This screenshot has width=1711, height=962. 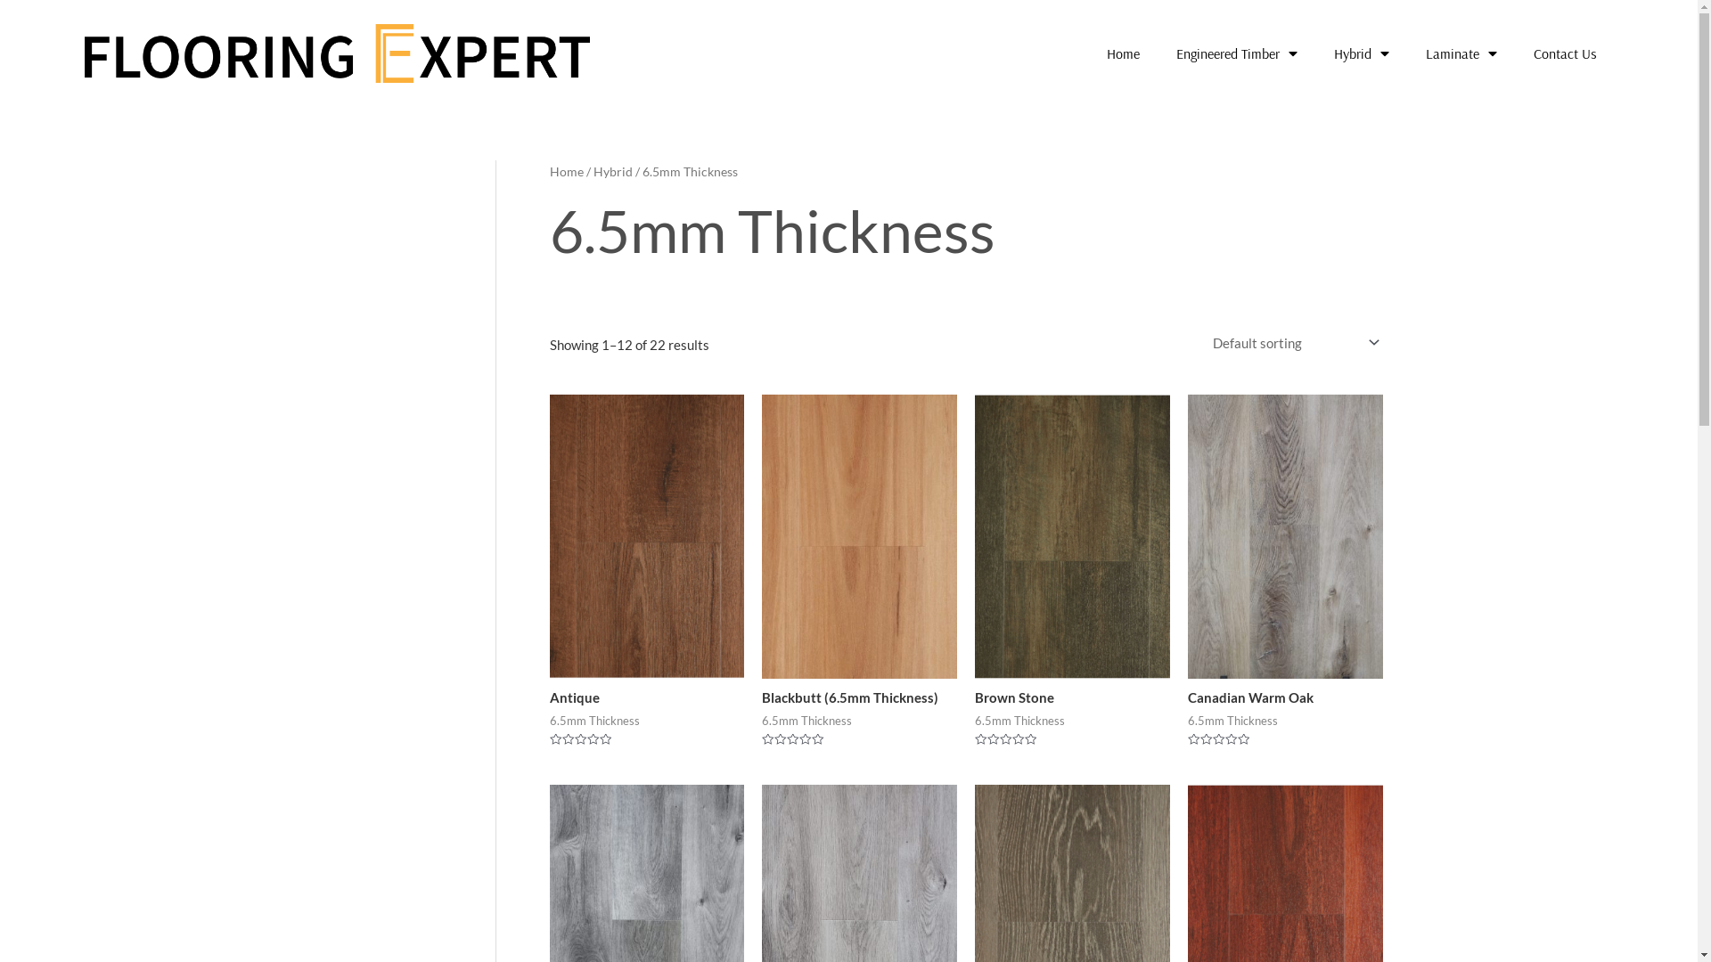 What do you see at coordinates (566, 171) in the screenshot?
I see `Home` at bounding box center [566, 171].